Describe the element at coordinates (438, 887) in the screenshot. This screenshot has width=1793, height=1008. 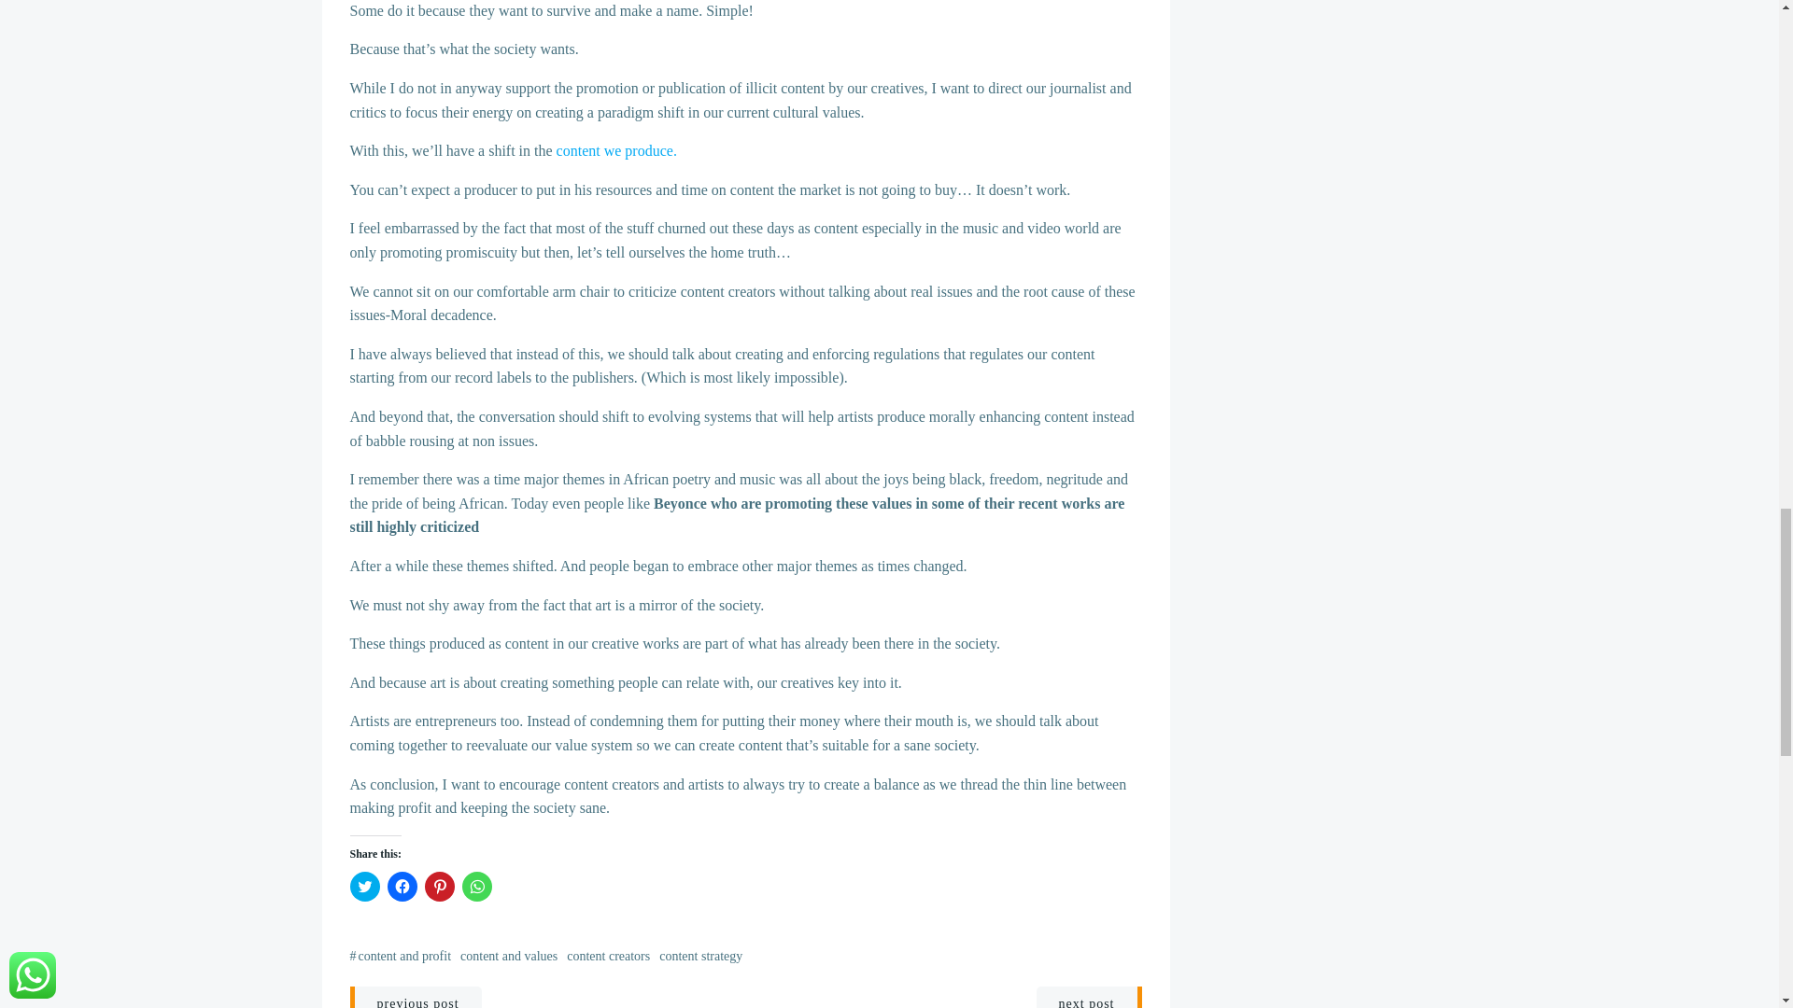
I see `Click to share on Pinterest` at that location.